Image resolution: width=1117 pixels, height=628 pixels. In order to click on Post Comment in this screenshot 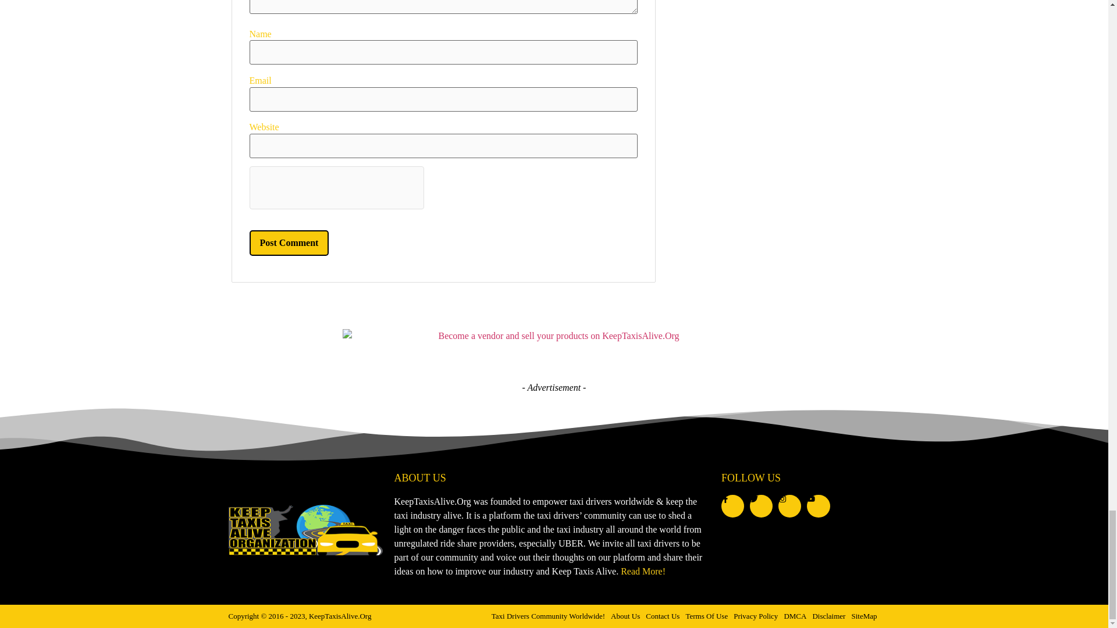, I will do `click(289, 243)`.